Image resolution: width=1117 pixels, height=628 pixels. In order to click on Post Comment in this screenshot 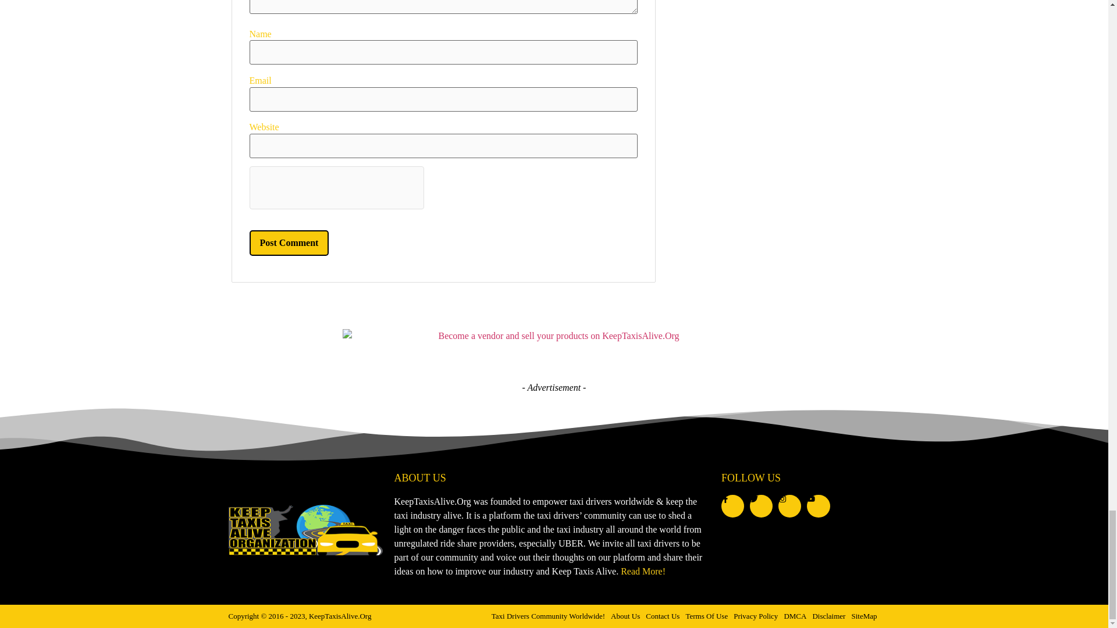, I will do `click(289, 243)`.